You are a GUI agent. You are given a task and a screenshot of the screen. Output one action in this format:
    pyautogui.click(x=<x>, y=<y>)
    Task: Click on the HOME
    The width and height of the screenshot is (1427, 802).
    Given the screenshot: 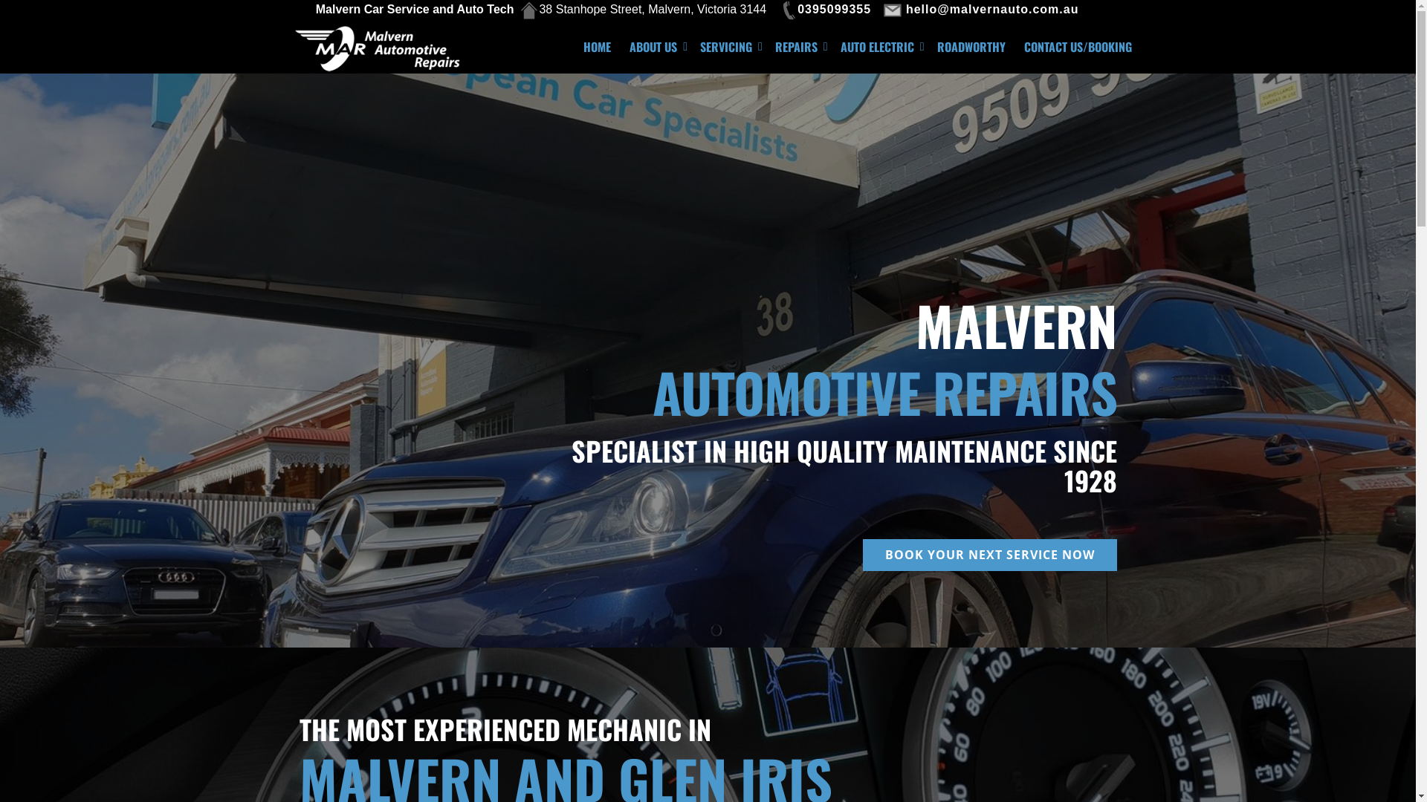 What is the action you would take?
    pyautogui.click(x=598, y=47)
    